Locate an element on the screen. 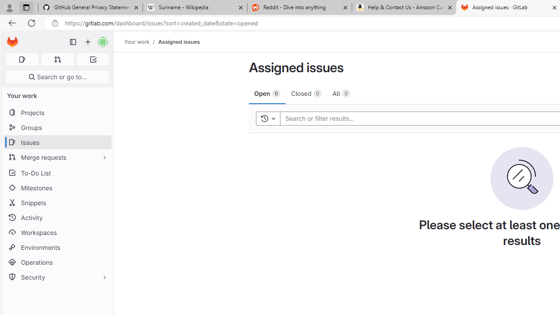 This screenshot has width=560, height=315. Groups is located at coordinates (57, 128).